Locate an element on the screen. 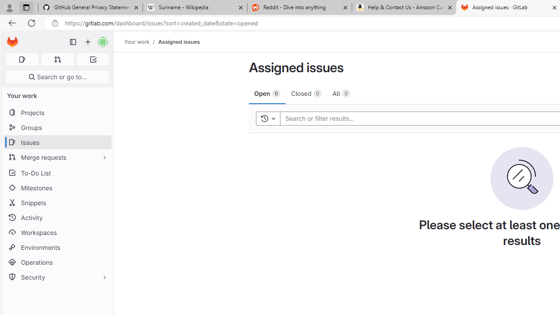 This screenshot has width=560, height=315. Groups is located at coordinates (57, 128).